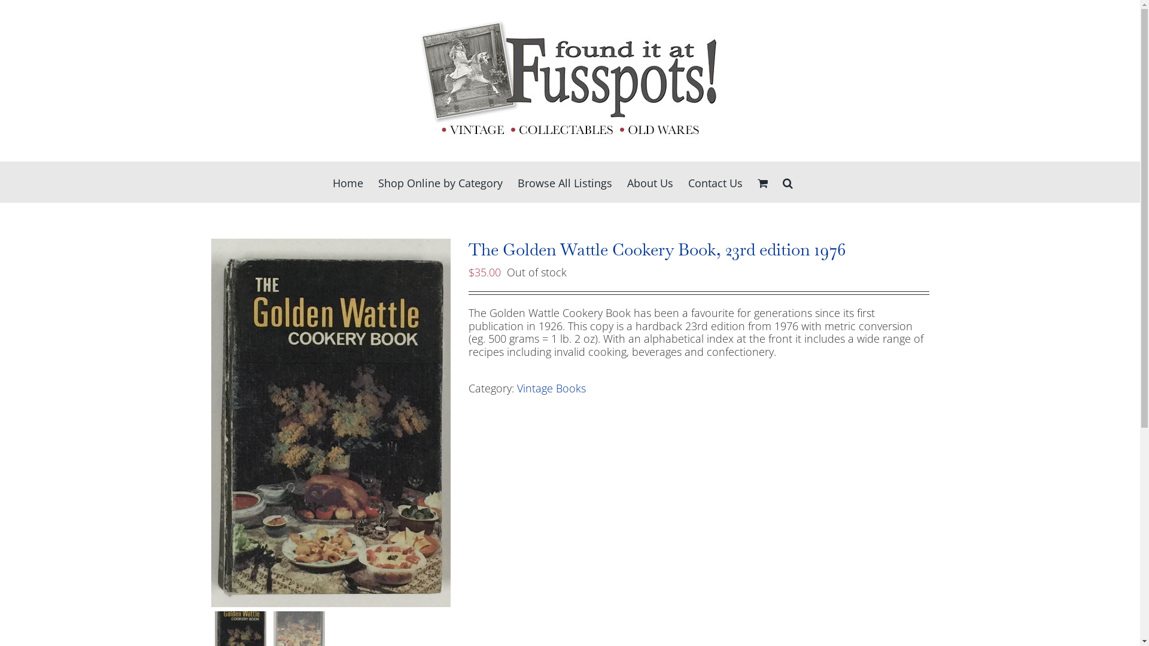 This screenshot has width=1149, height=646. What do you see at coordinates (330, 423) in the screenshot?
I see `Golden Wattle front` at bounding box center [330, 423].